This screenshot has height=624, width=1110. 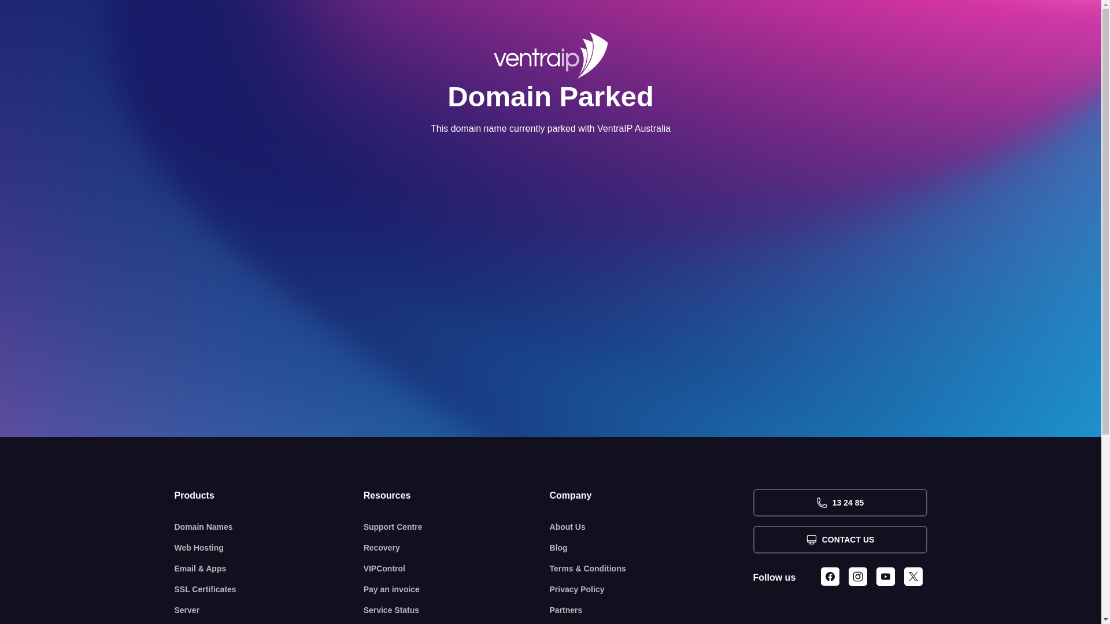 I want to click on Domain Names, so click(x=269, y=527).